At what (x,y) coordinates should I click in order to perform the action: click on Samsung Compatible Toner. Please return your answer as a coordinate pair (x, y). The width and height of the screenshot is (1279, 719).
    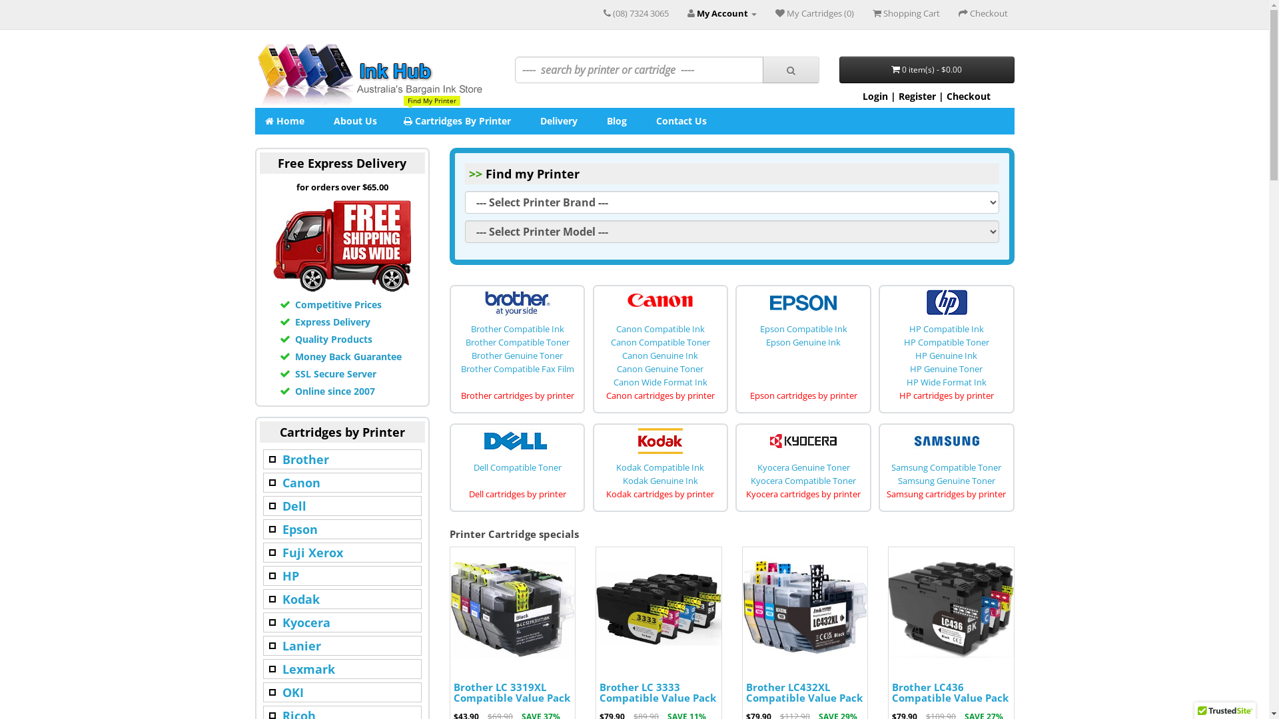
    Looking at the image, I should click on (946, 467).